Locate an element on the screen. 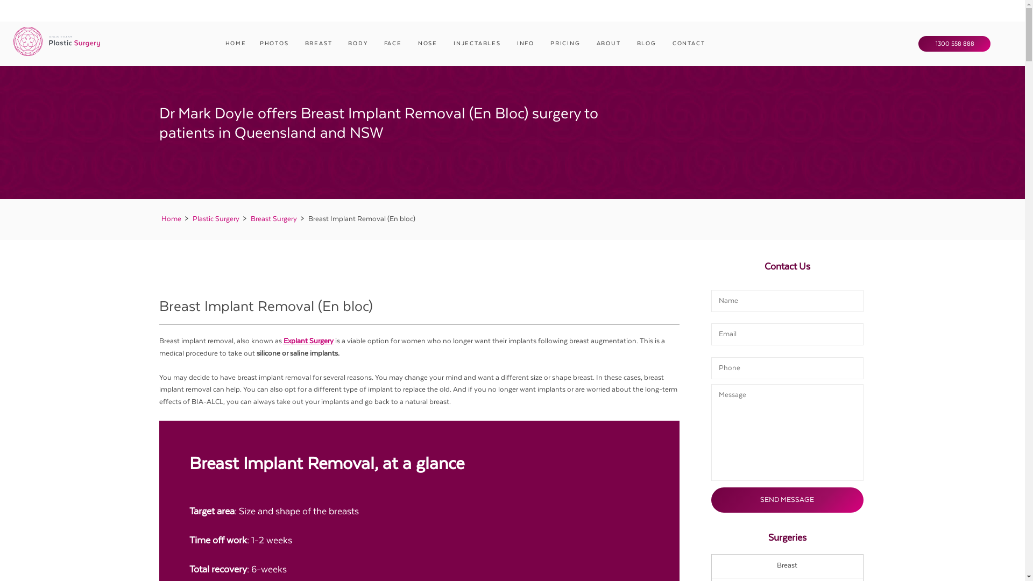 The height and width of the screenshot is (581, 1033). Send Message is located at coordinates (788, 500).